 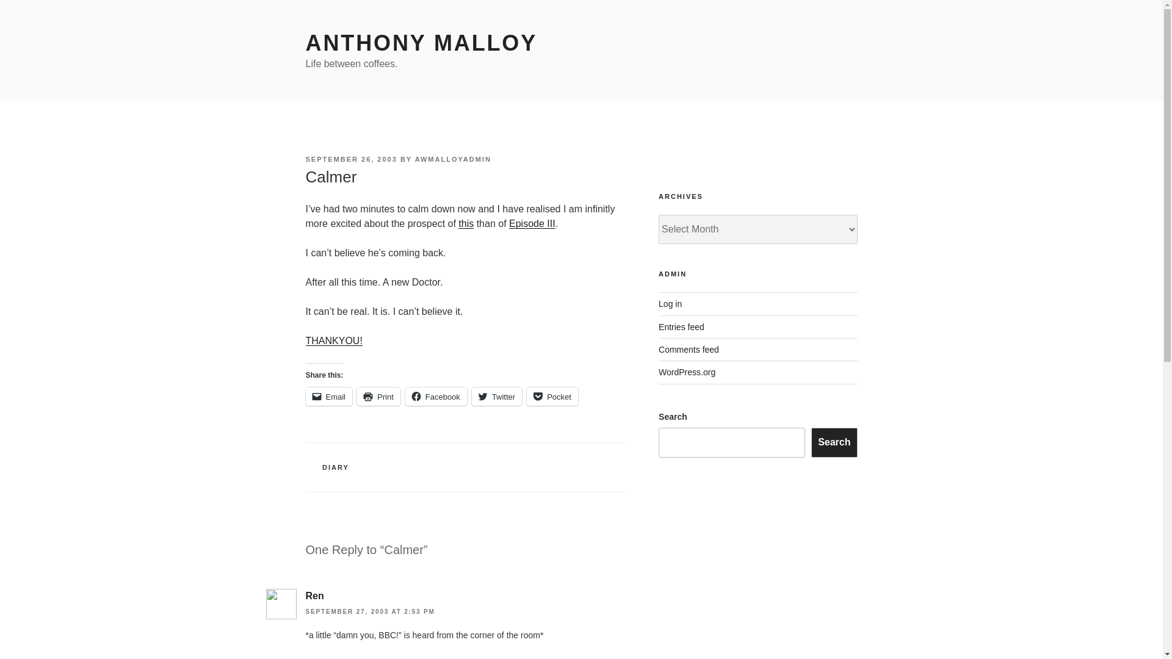 What do you see at coordinates (370, 611) in the screenshot?
I see `SEPTEMBER 27, 2003 AT 2:53 PM` at bounding box center [370, 611].